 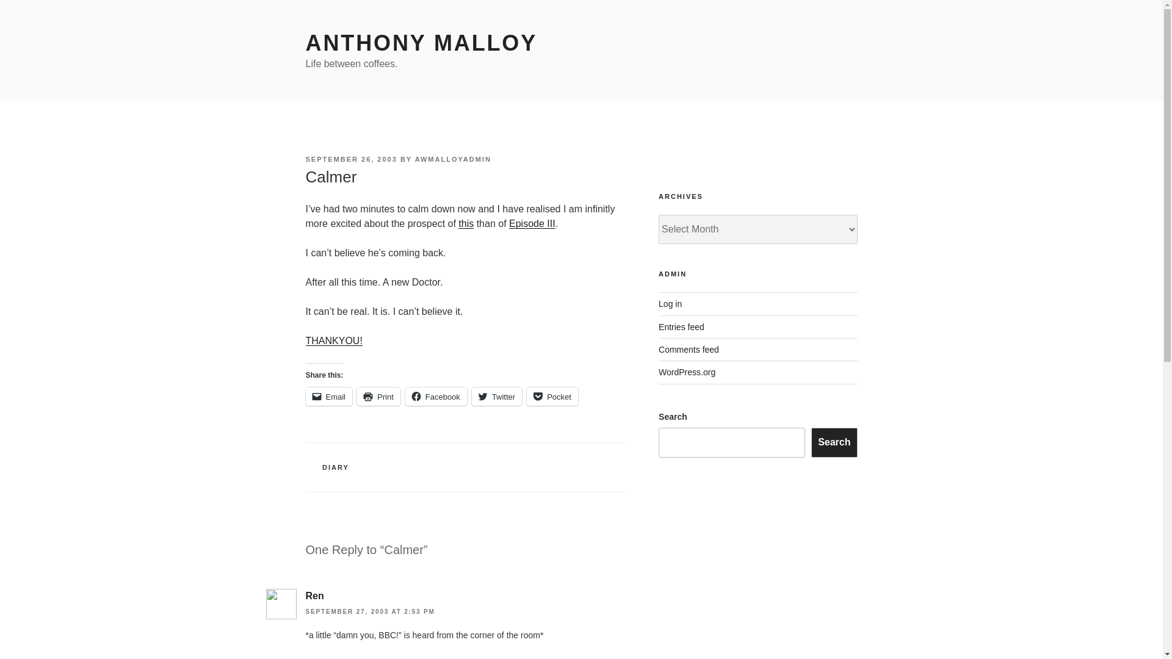 What do you see at coordinates (370, 611) in the screenshot?
I see `SEPTEMBER 27, 2003 AT 2:53 PM` at bounding box center [370, 611].